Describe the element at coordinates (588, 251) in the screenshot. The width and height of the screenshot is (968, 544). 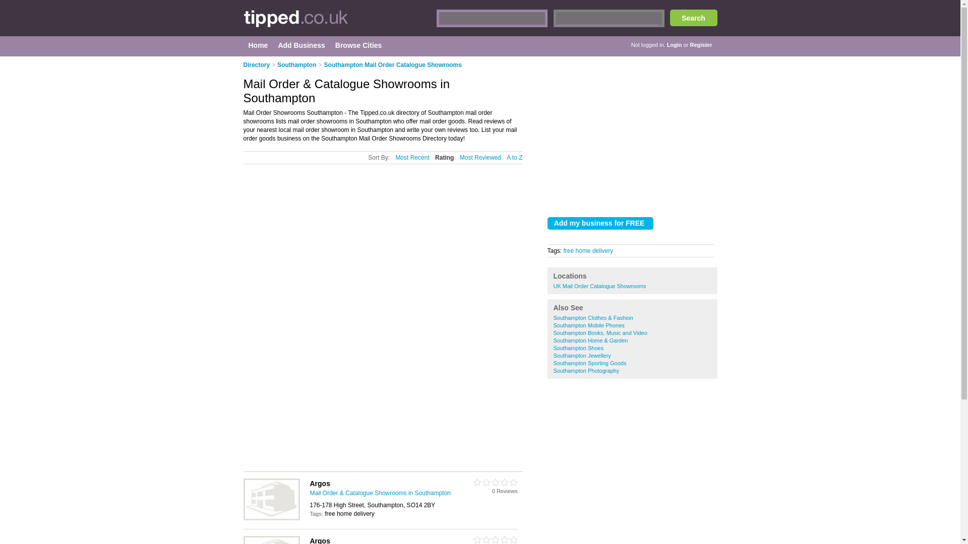
I see `free home delivery` at that location.